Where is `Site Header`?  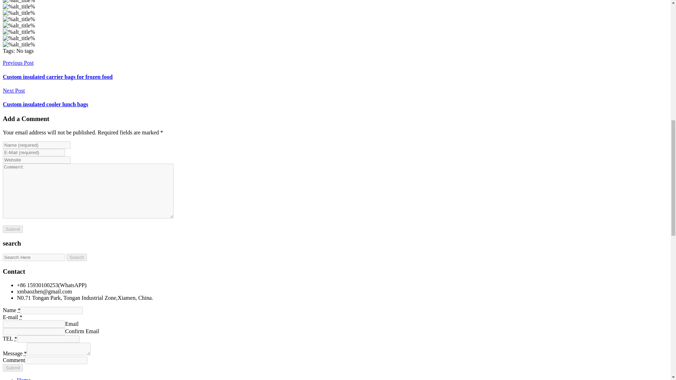
Site Header is located at coordinates (19, 1).